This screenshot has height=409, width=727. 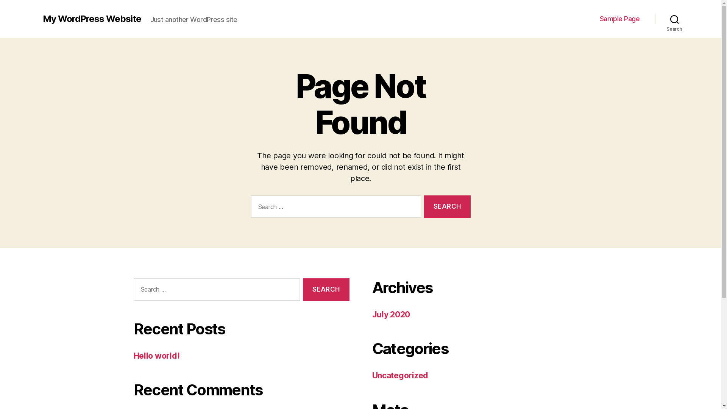 What do you see at coordinates (156, 356) in the screenshot?
I see `Hello world!` at bounding box center [156, 356].